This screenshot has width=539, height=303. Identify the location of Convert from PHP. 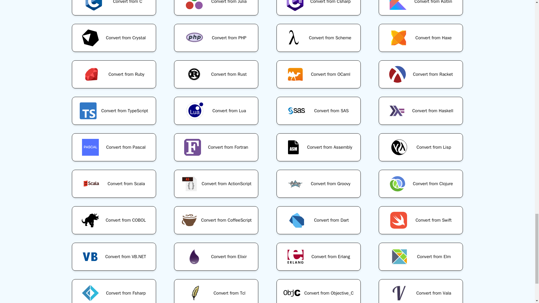
(216, 38).